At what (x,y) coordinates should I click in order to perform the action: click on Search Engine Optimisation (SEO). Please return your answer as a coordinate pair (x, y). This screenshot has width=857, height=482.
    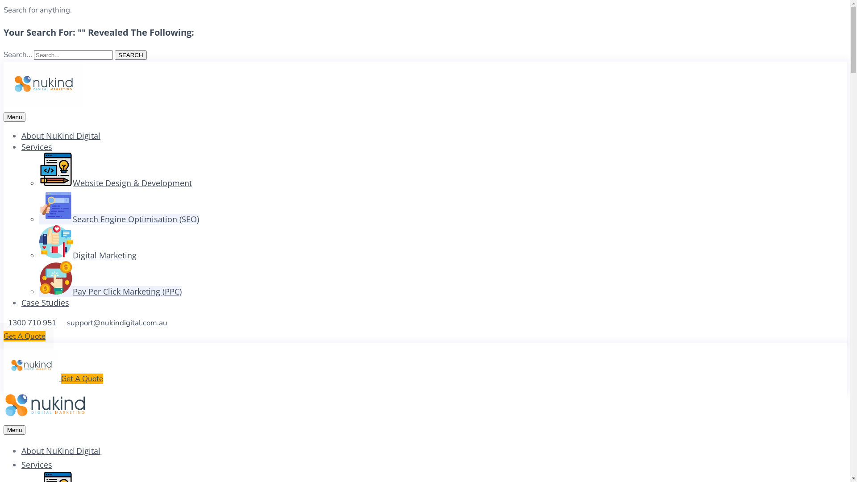
    Looking at the image, I should click on (119, 219).